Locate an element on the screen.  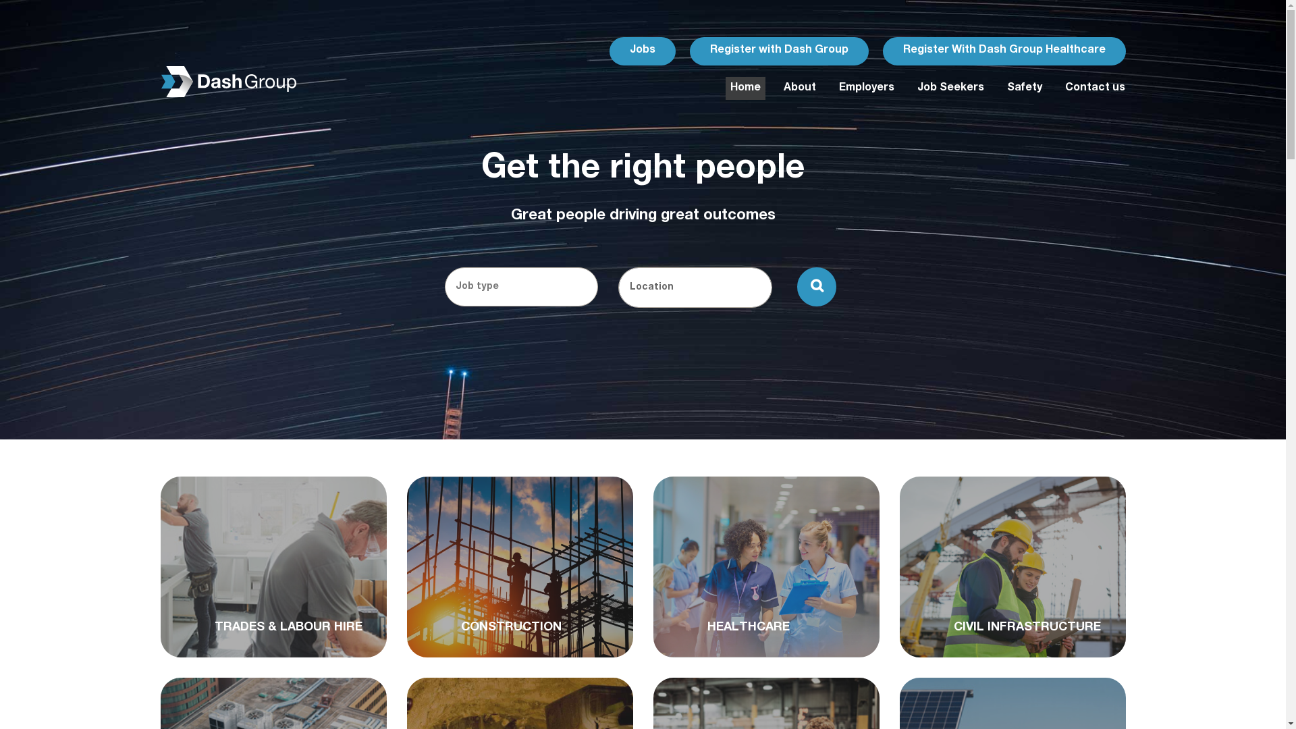
Home is located at coordinates (745, 88).